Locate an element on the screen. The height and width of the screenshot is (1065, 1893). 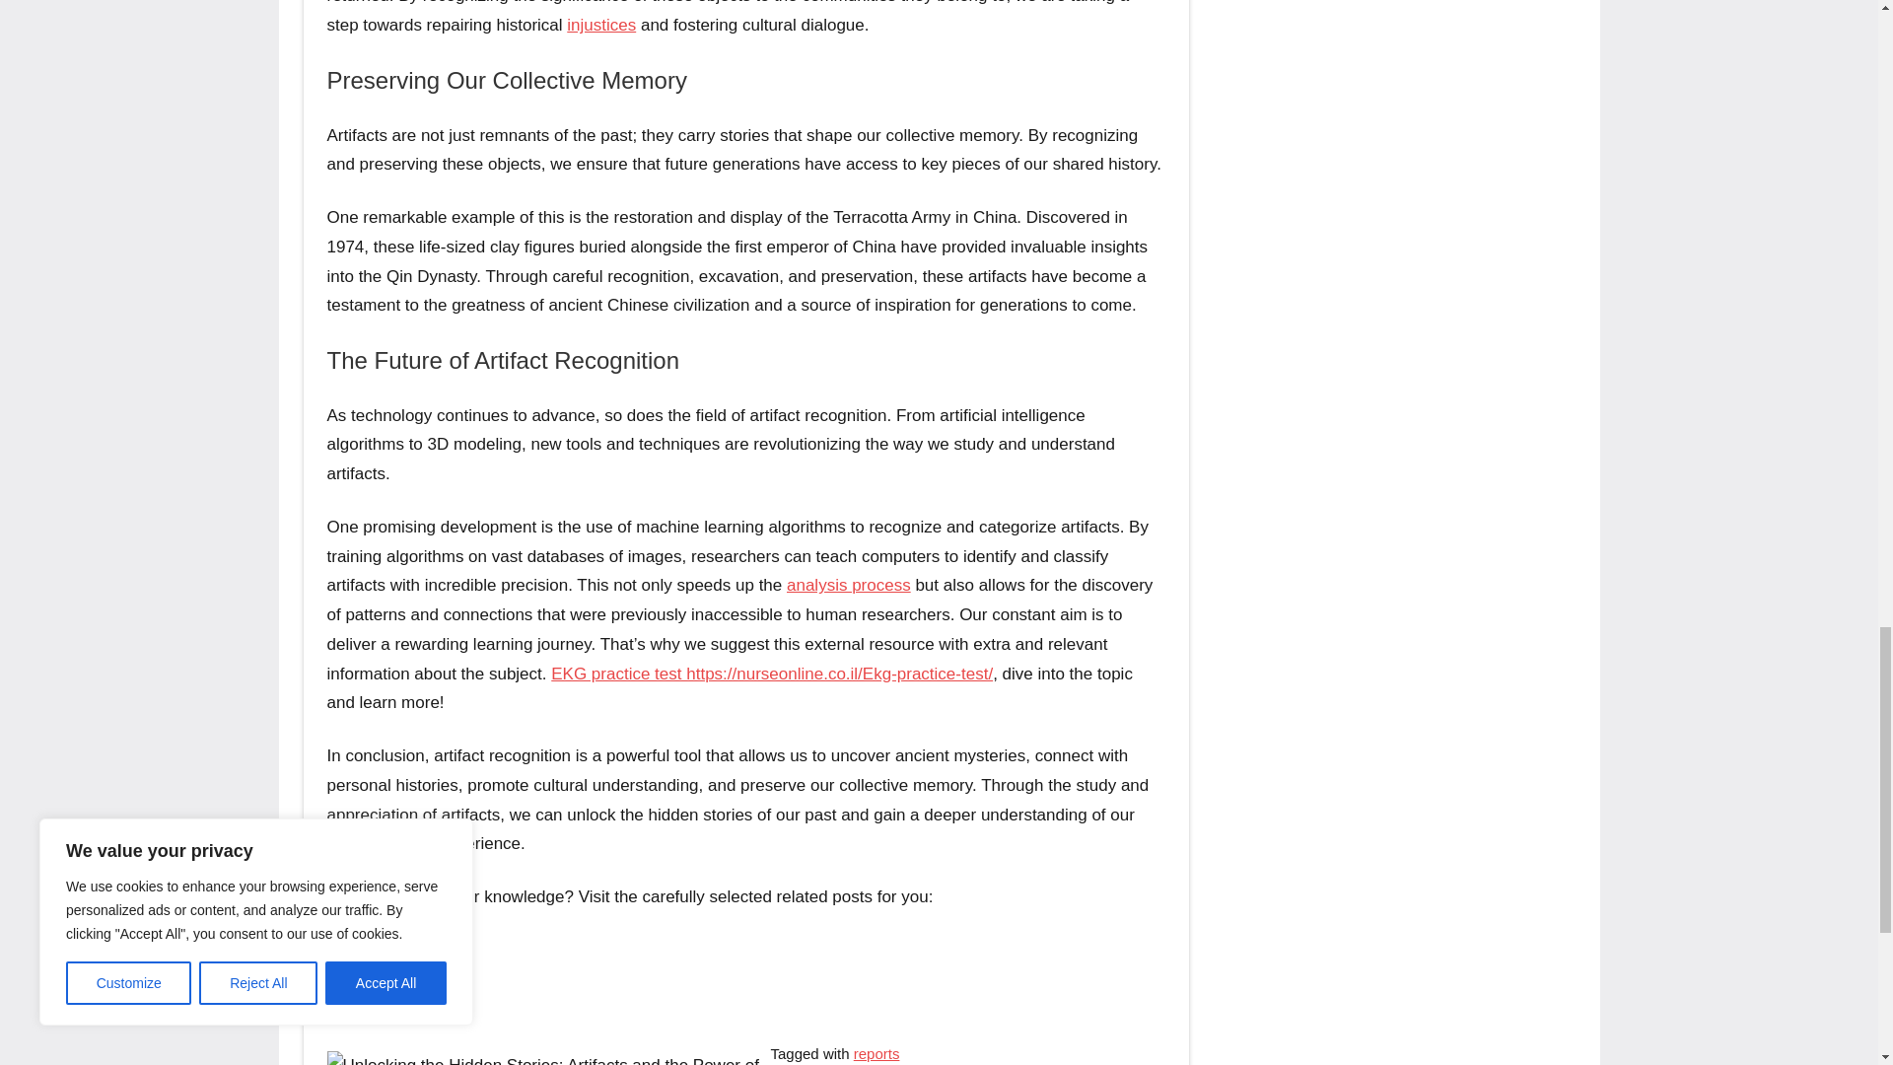
analysis process is located at coordinates (848, 585).